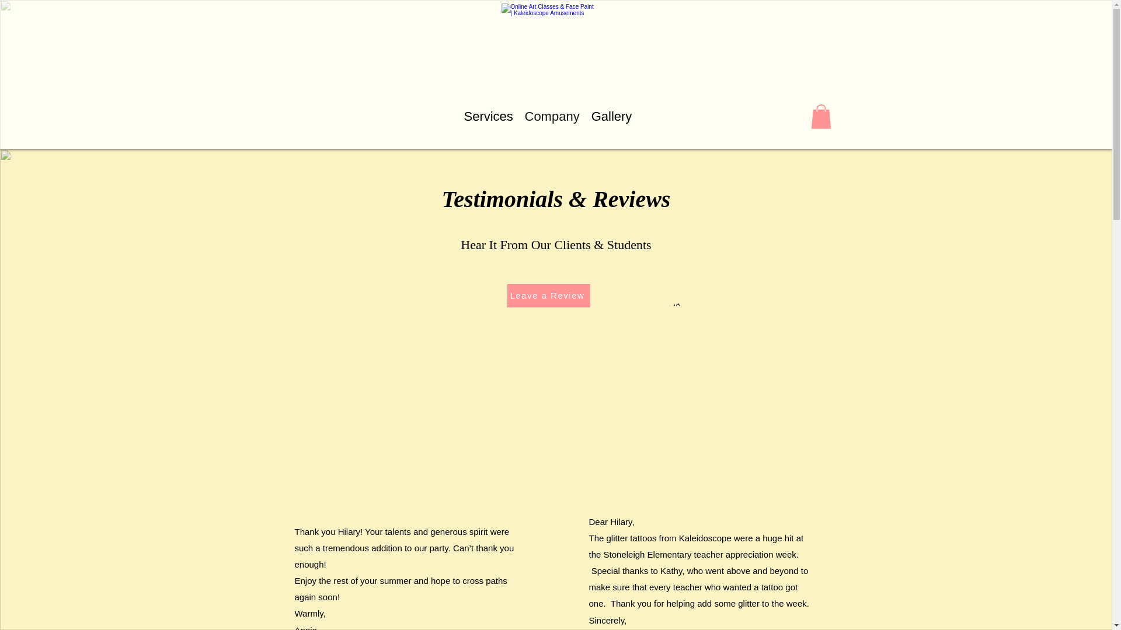  What do you see at coordinates (611, 117) in the screenshot?
I see `Gallery` at bounding box center [611, 117].